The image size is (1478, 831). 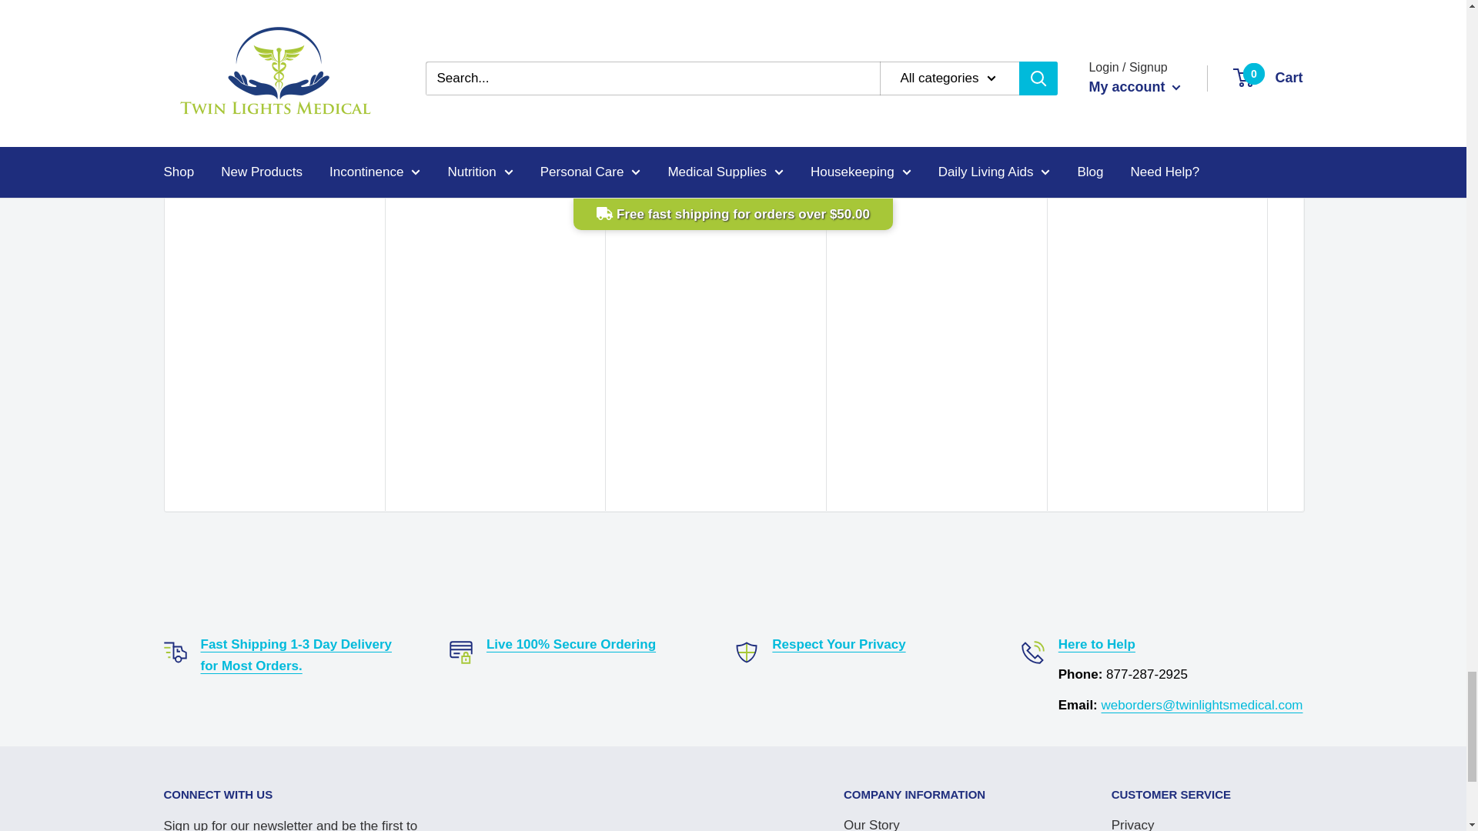 What do you see at coordinates (571, 644) in the screenshot?
I see `Security` at bounding box center [571, 644].